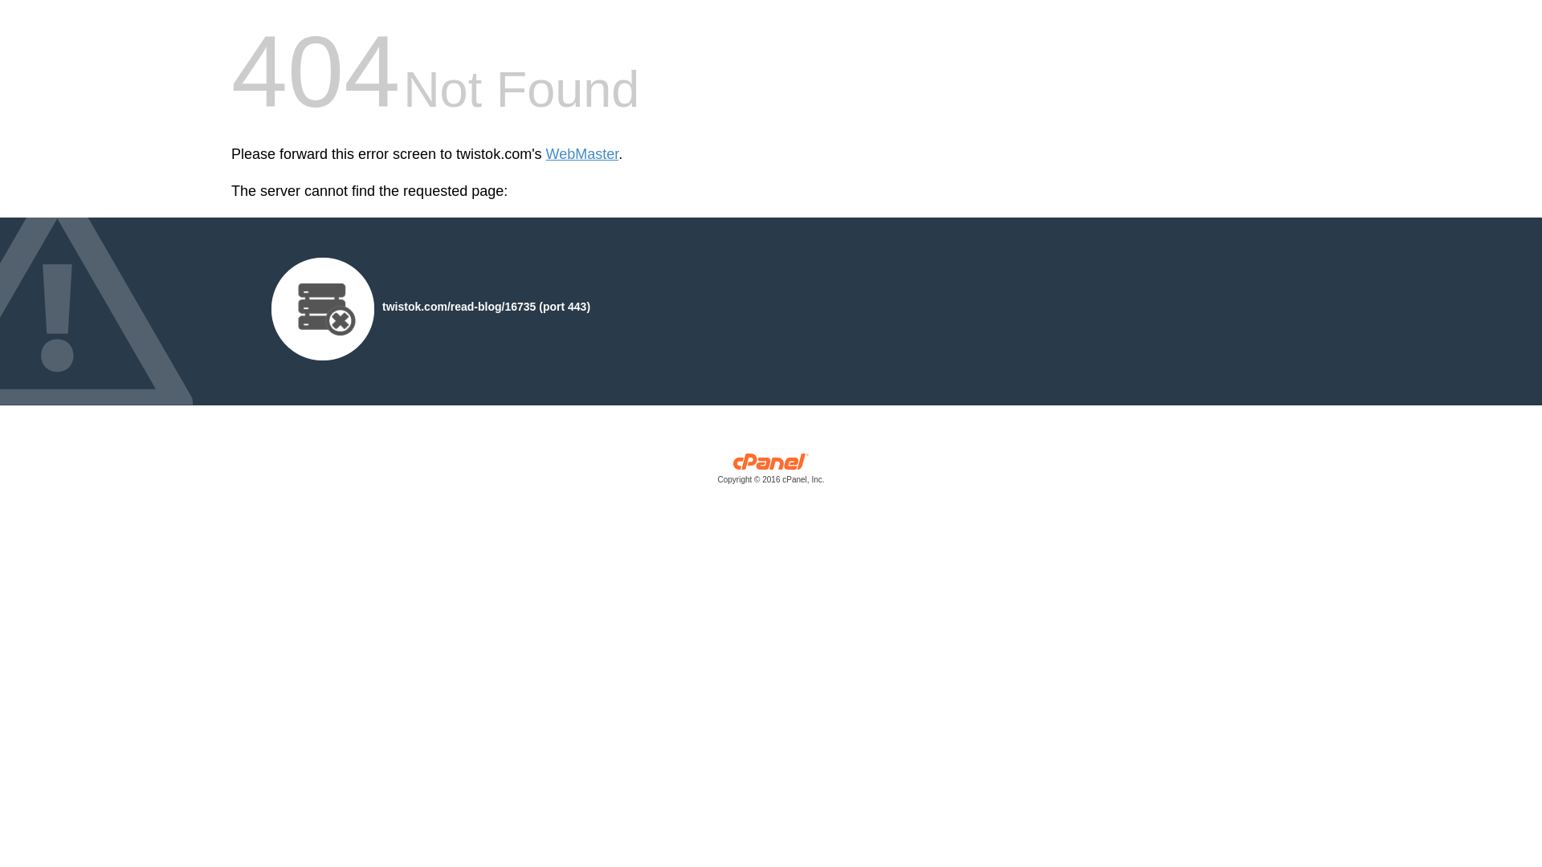 This screenshot has height=867, width=1542. I want to click on cPanel, Inc., so click(771, 472).